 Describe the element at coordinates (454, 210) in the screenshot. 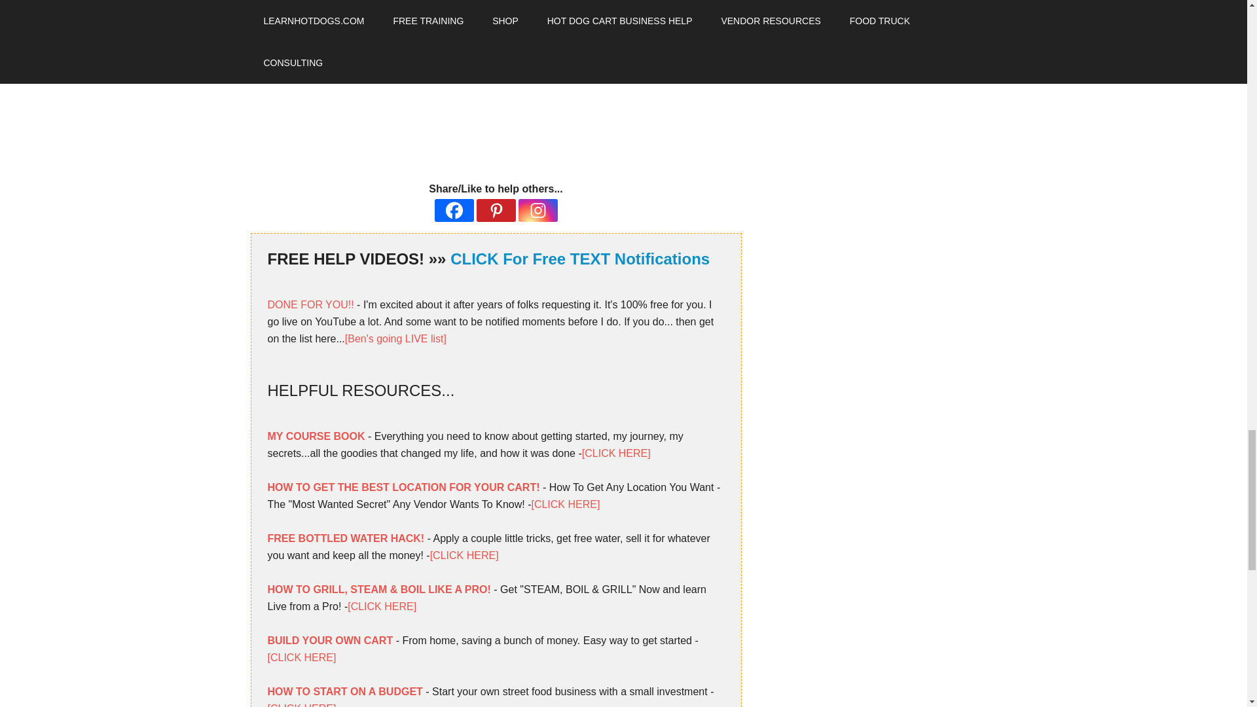

I see `Facebook` at that location.